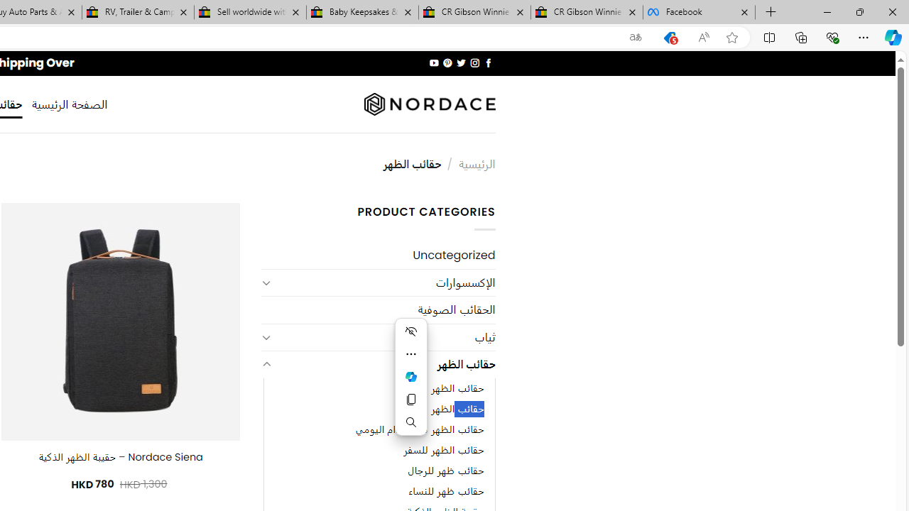 The image size is (909, 511). What do you see at coordinates (699, 13) in the screenshot?
I see `Facebook` at bounding box center [699, 13].